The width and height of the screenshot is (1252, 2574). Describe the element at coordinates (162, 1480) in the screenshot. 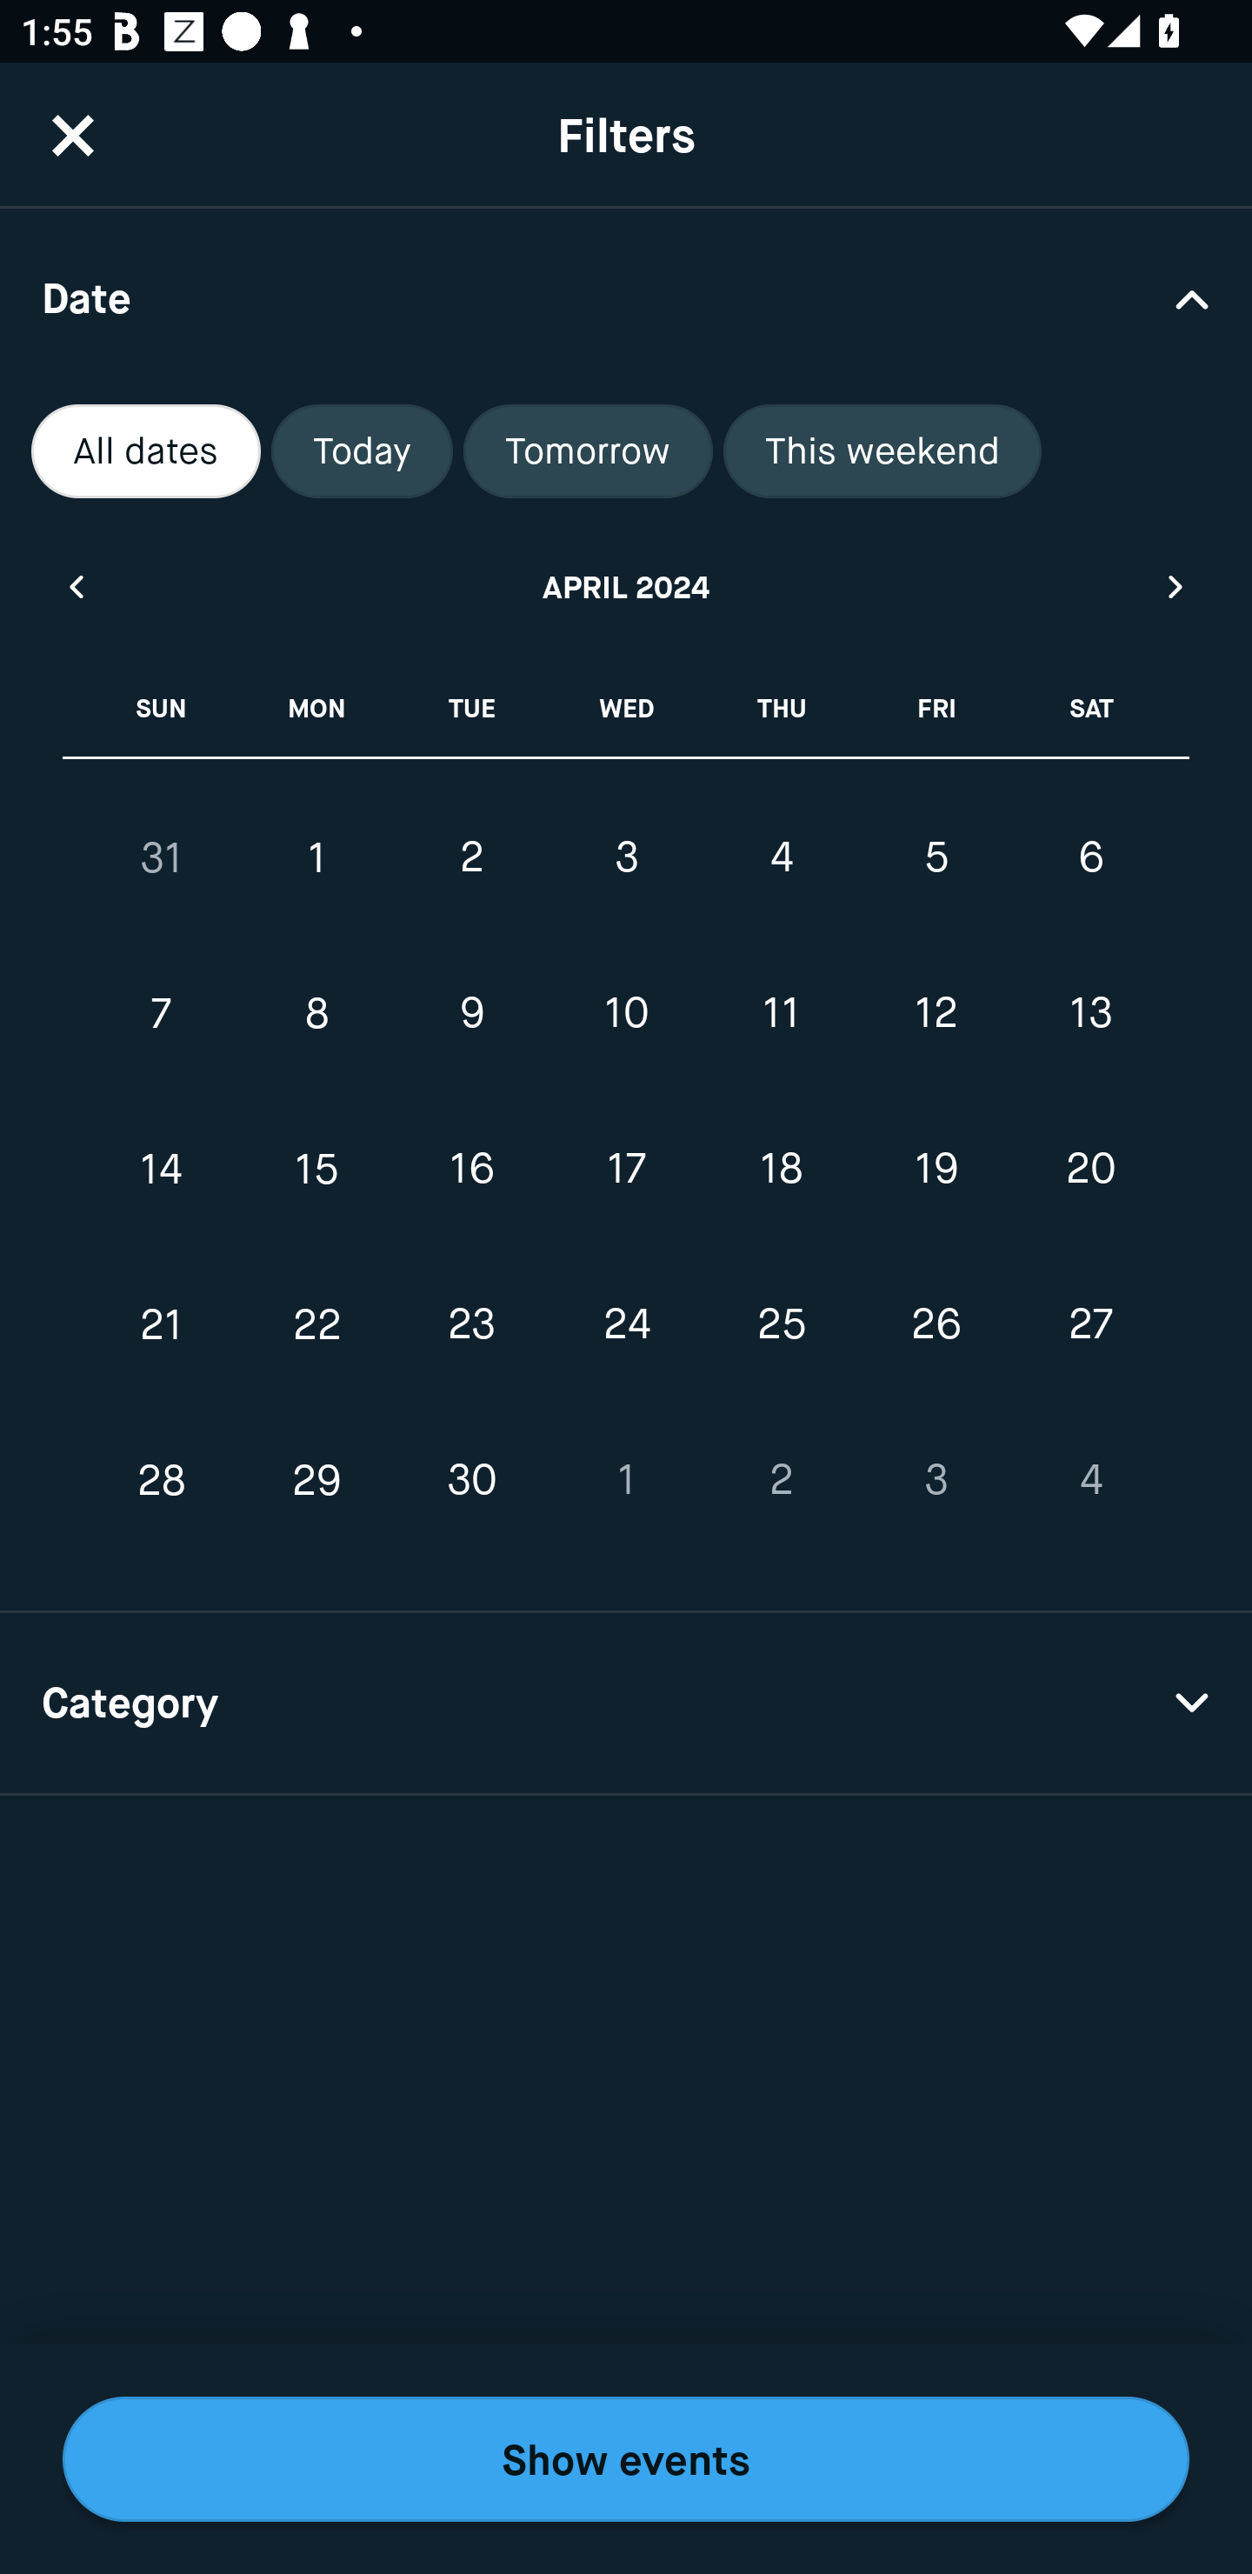

I see `28` at that location.